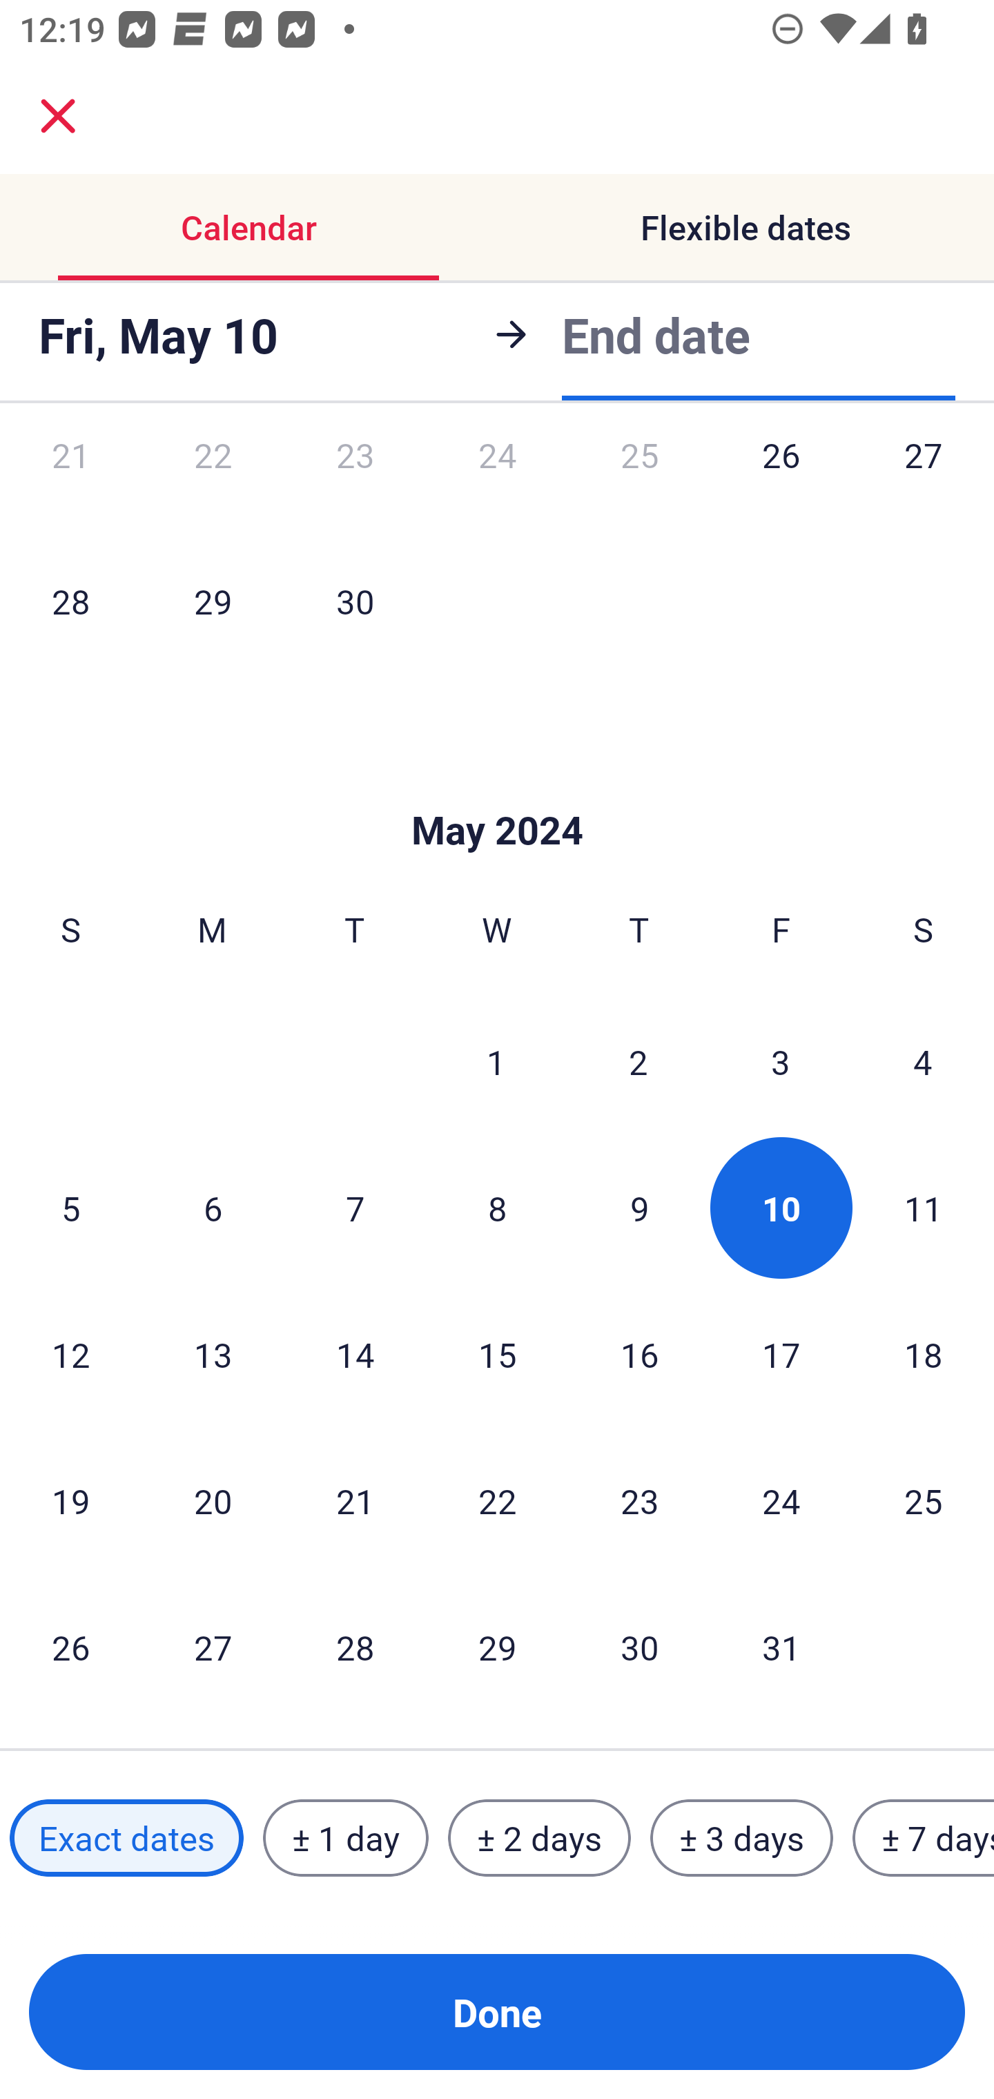 The height and width of the screenshot is (2099, 994). What do you see at coordinates (781, 1646) in the screenshot?
I see `31 Friday, May 31, 2024` at bounding box center [781, 1646].